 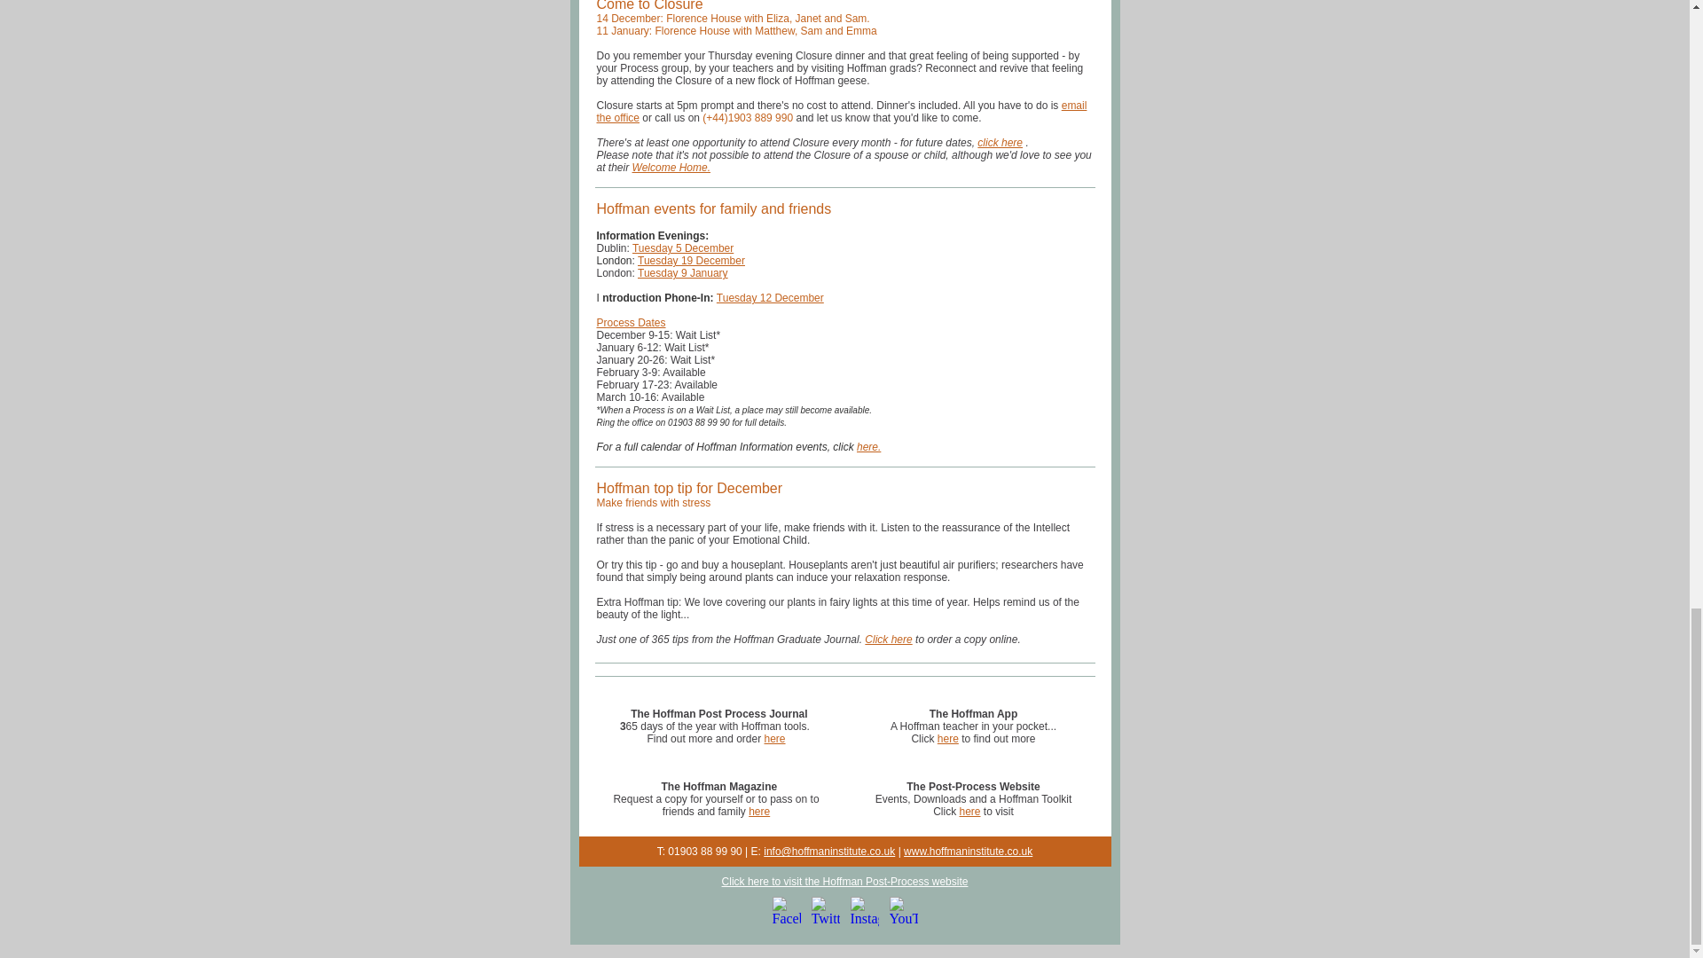 What do you see at coordinates (631, 323) in the screenshot?
I see `Process Dates` at bounding box center [631, 323].